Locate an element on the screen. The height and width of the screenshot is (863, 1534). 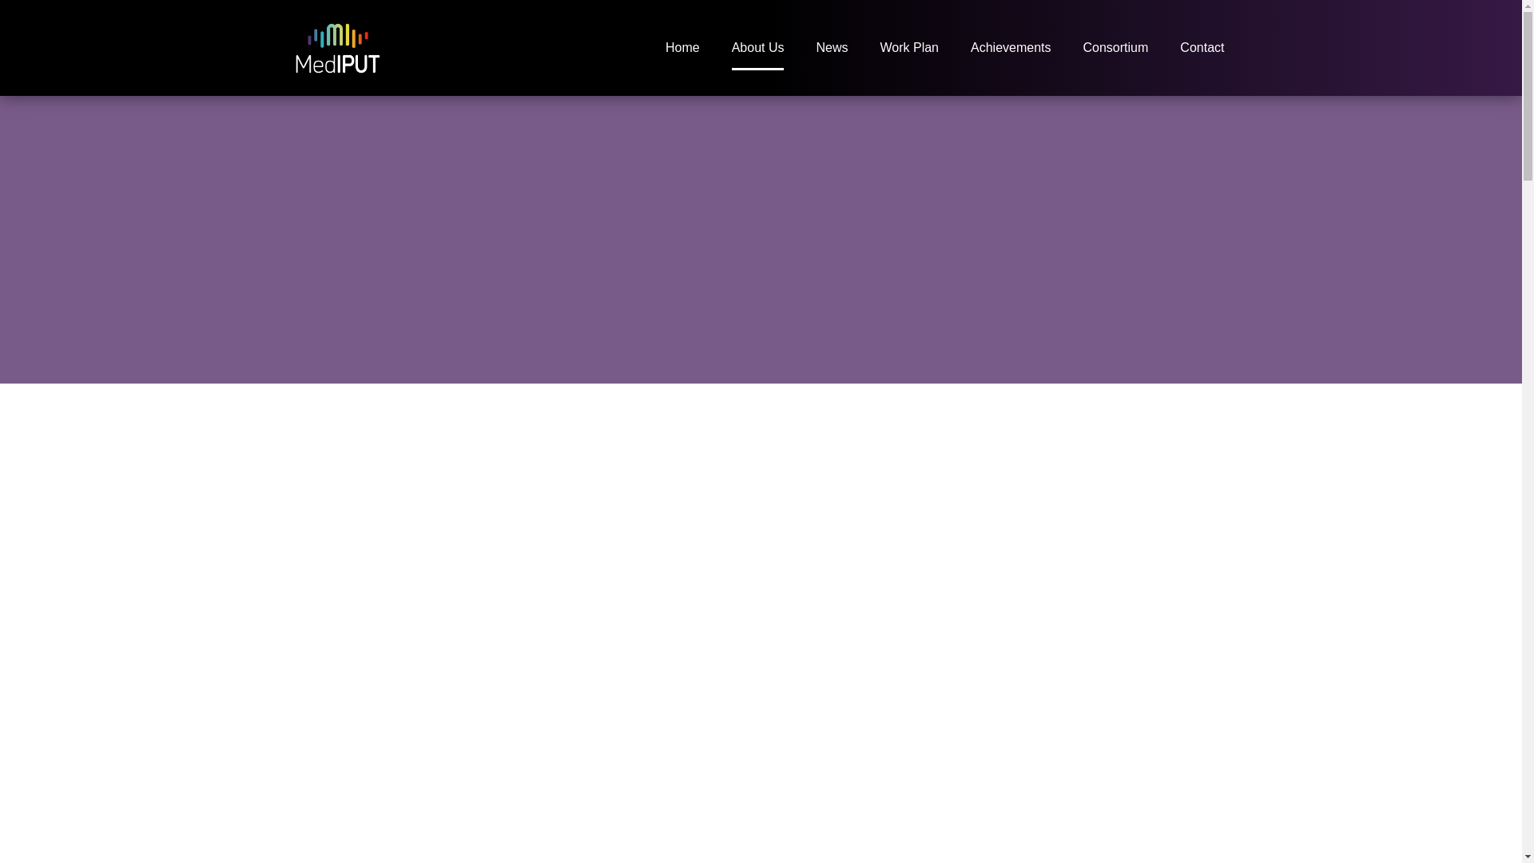
About Us is located at coordinates (757, 48).